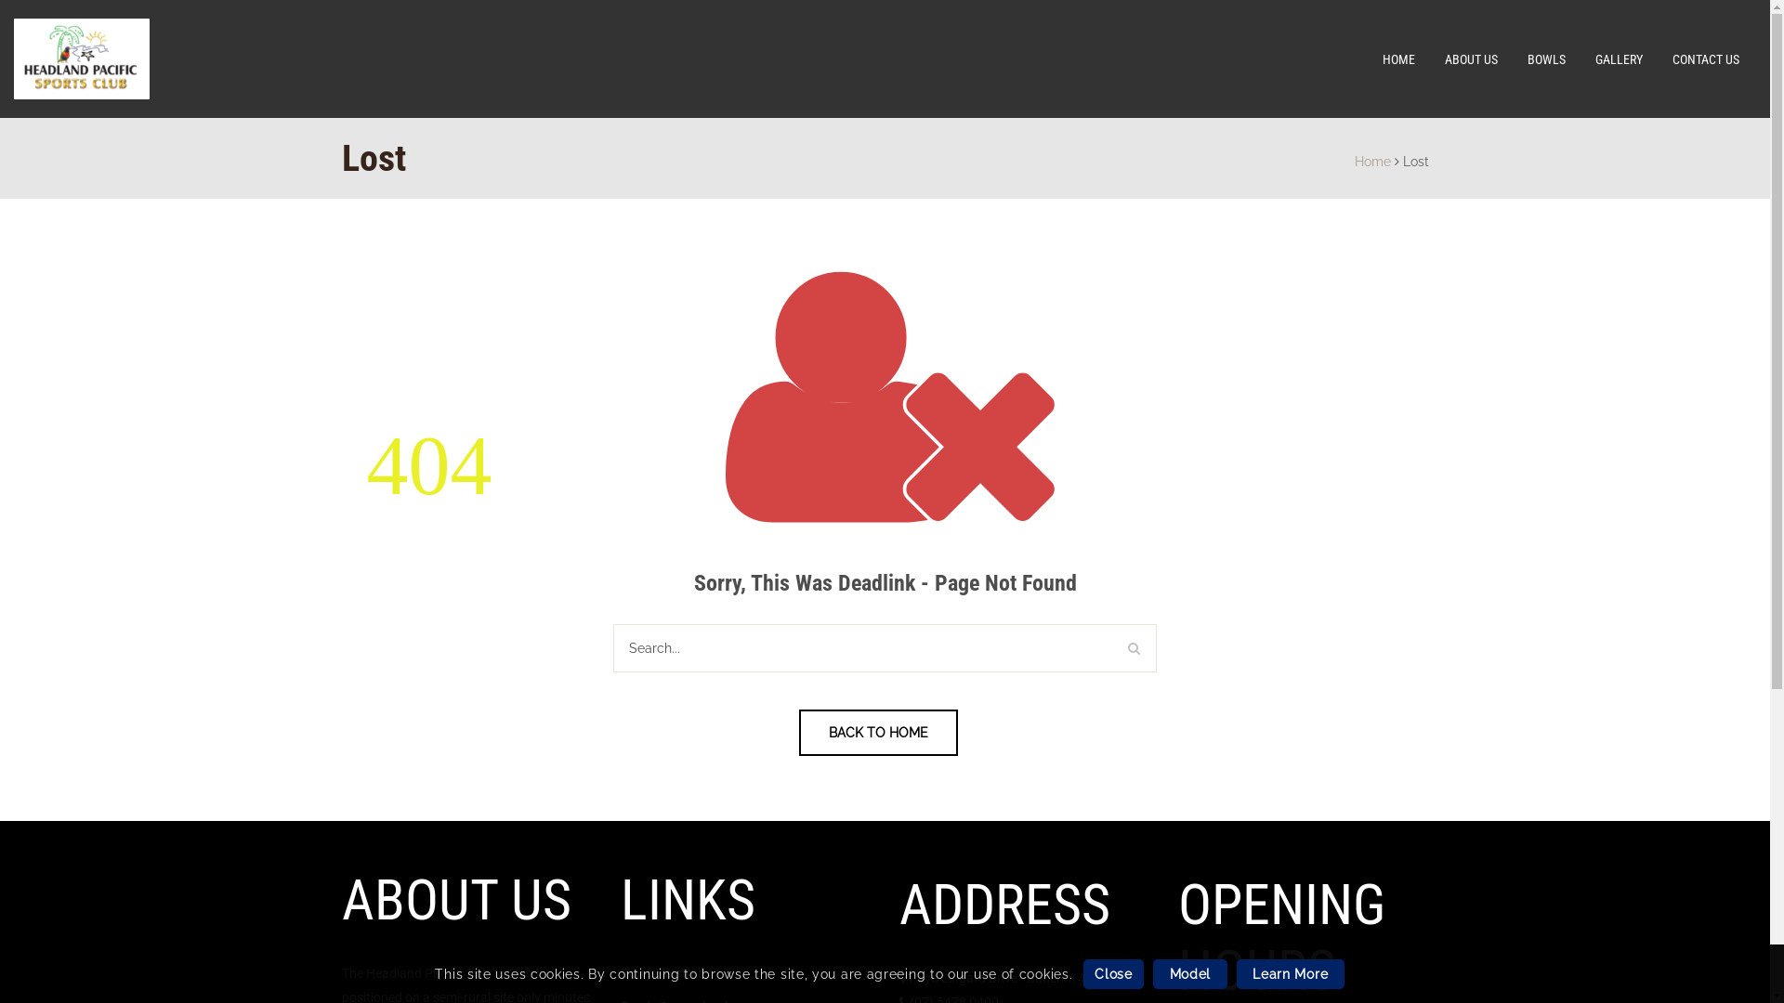 This screenshot has height=1003, width=1784. What do you see at coordinates (1546, 59) in the screenshot?
I see `BOWLS` at bounding box center [1546, 59].